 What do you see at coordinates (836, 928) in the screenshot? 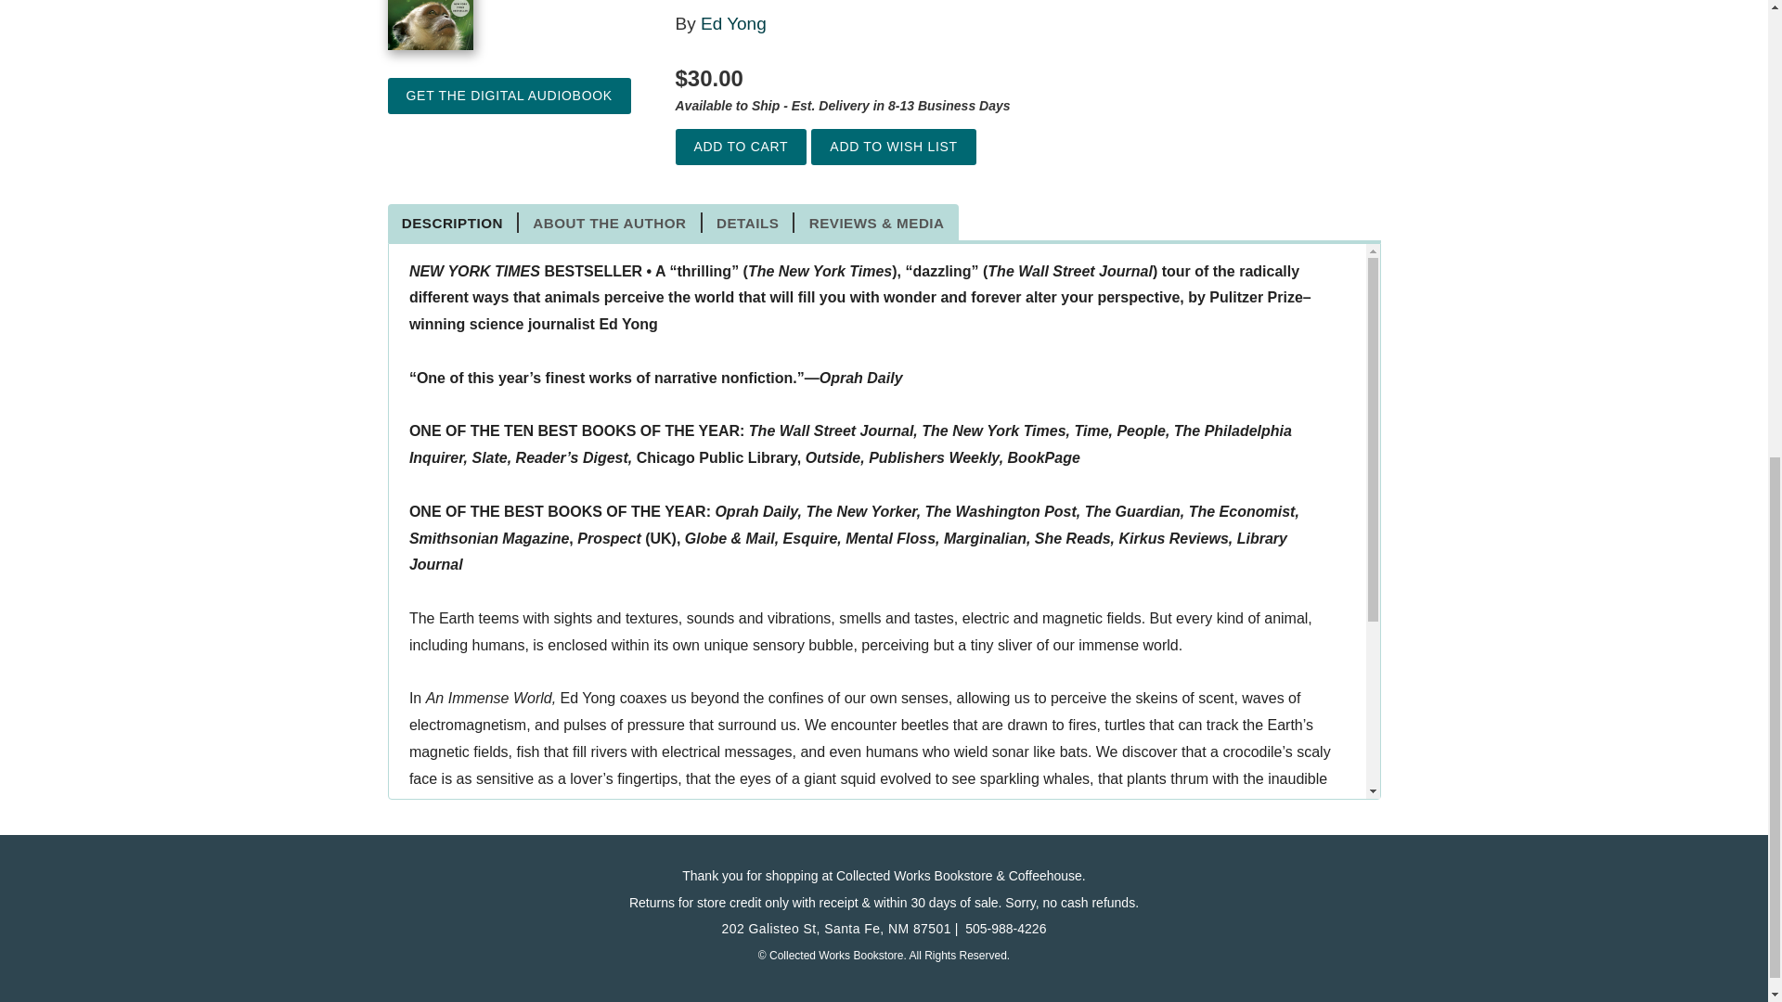
I see `202 Galisteo St, Santa Fe, NM 87501` at bounding box center [836, 928].